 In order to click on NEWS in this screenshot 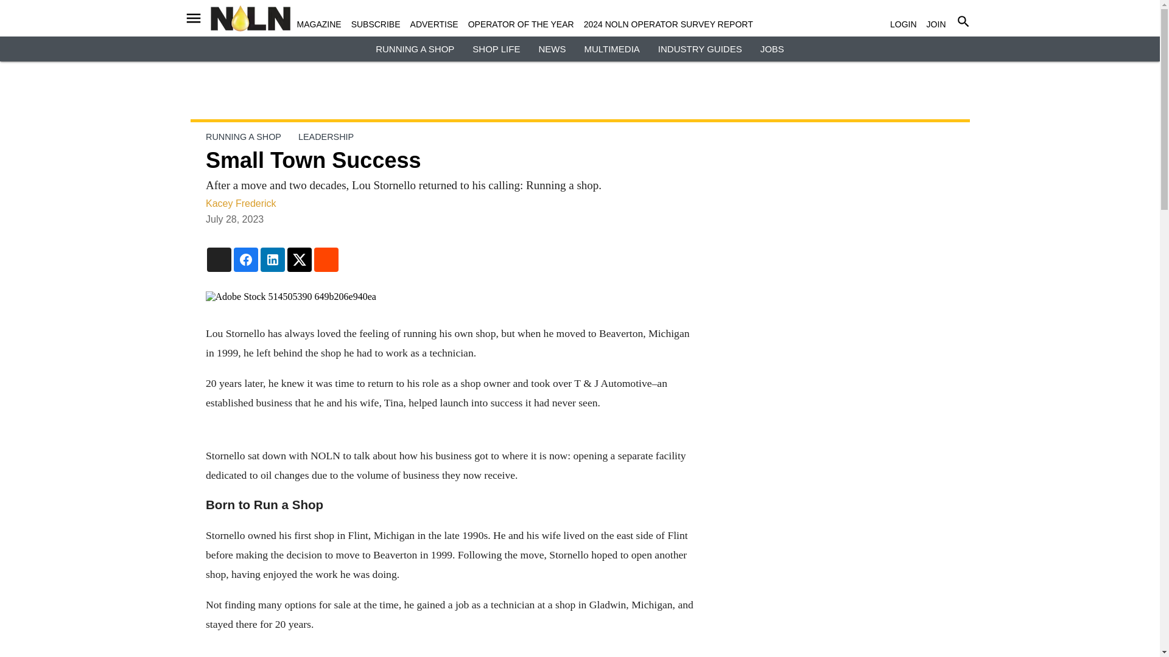, I will do `click(552, 49)`.